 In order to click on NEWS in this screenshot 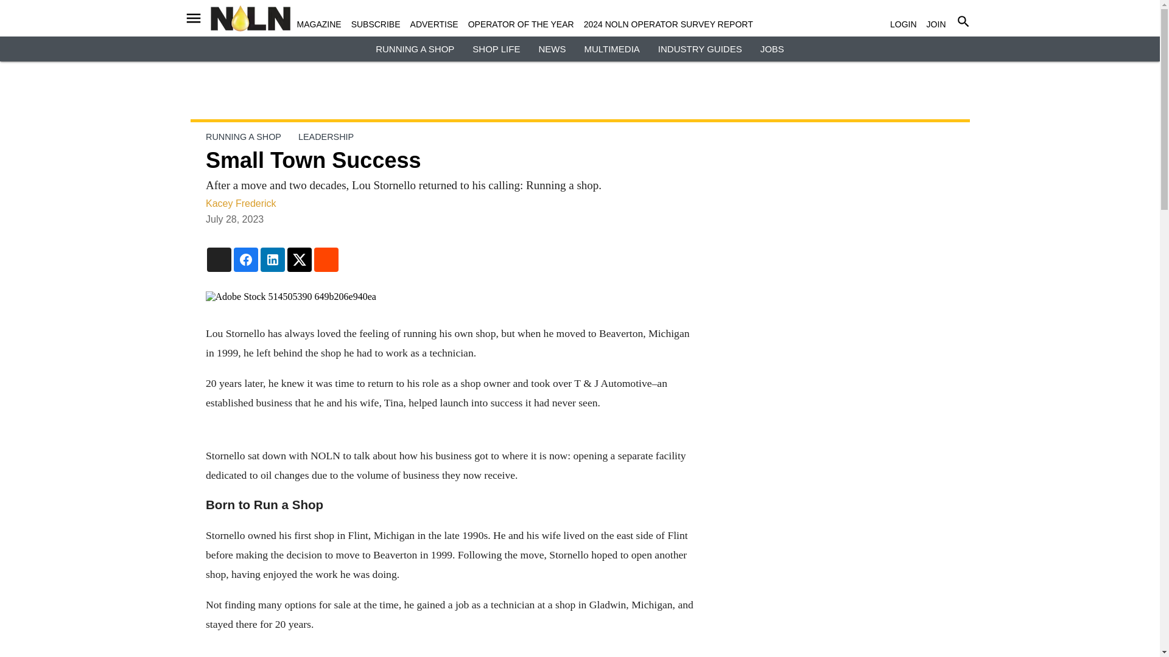, I will do `click(552, 49)`.